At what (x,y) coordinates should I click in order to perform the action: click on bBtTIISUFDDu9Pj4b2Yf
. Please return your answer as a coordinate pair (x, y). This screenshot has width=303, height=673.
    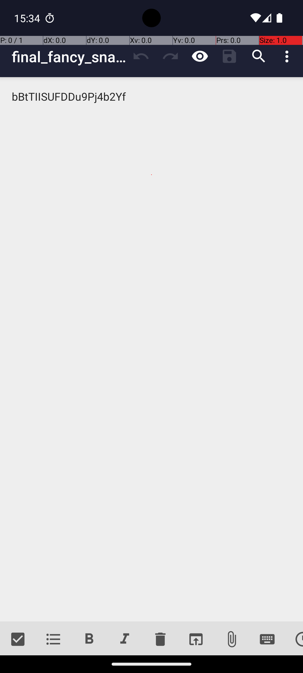
    Looking at the image, I should click on (151, 349).